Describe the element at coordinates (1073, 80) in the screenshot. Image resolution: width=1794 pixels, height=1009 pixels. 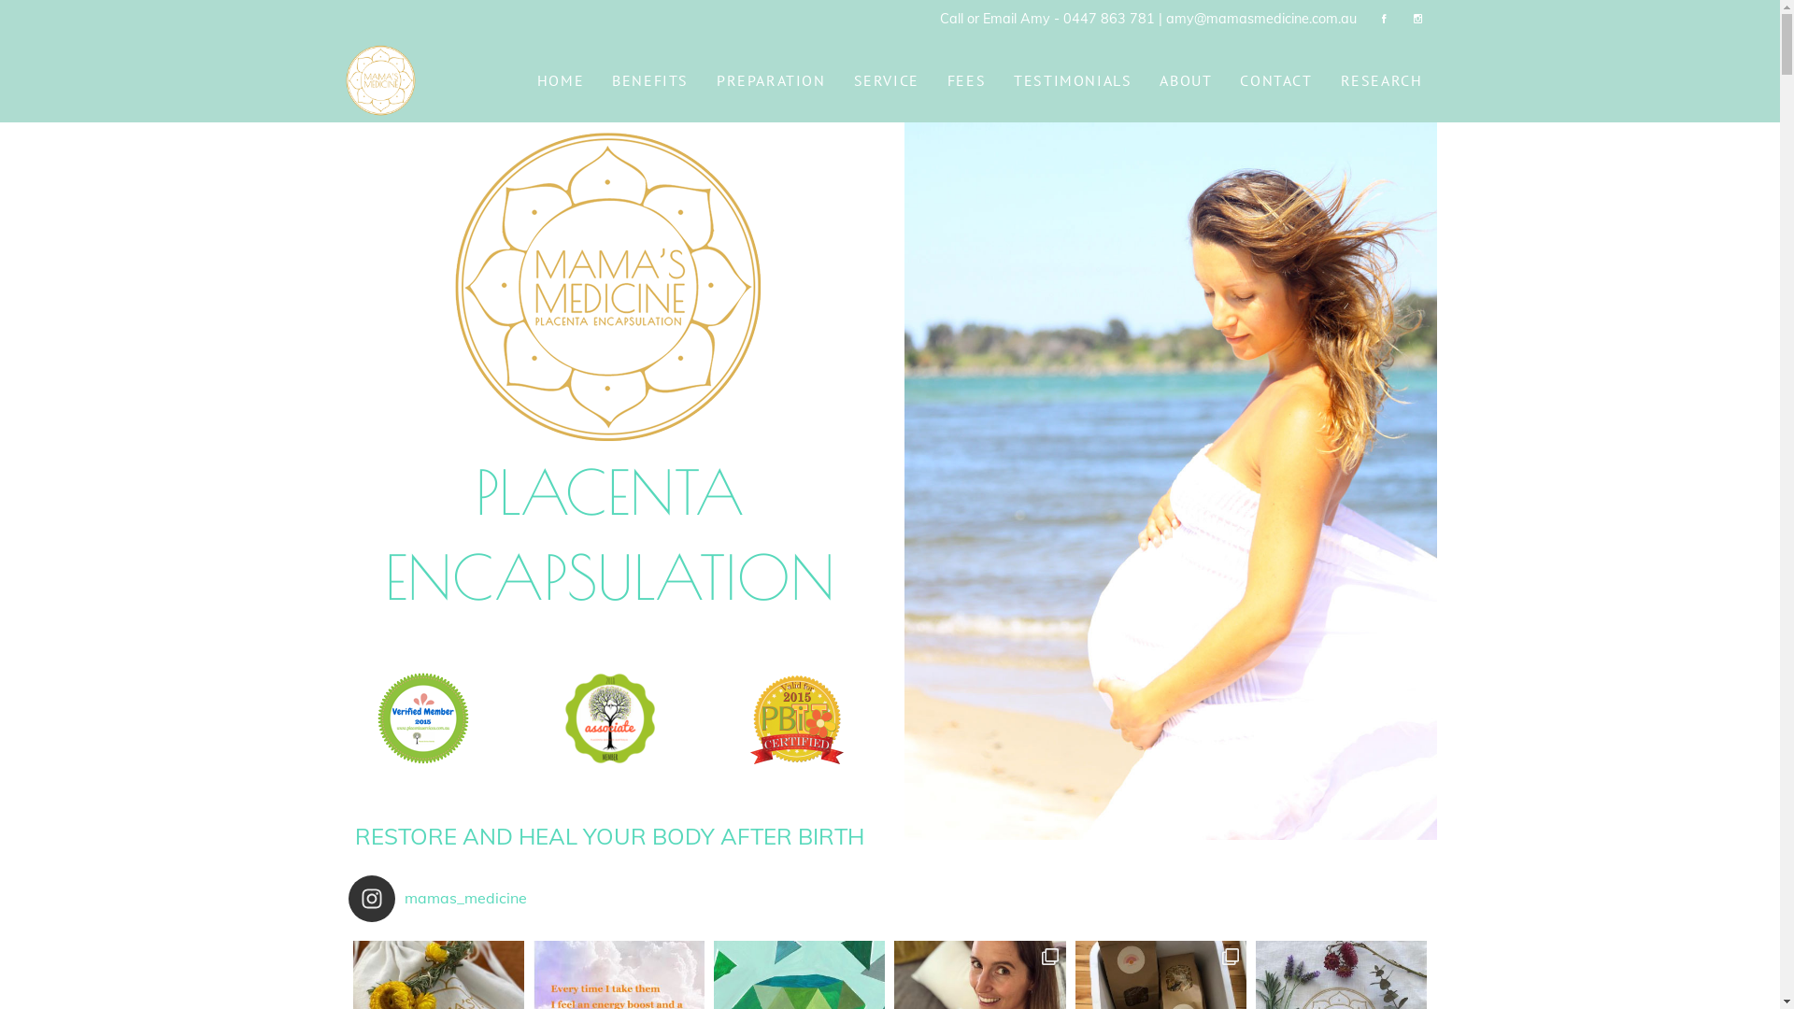
I see `TESTIMONIALS` at that location.